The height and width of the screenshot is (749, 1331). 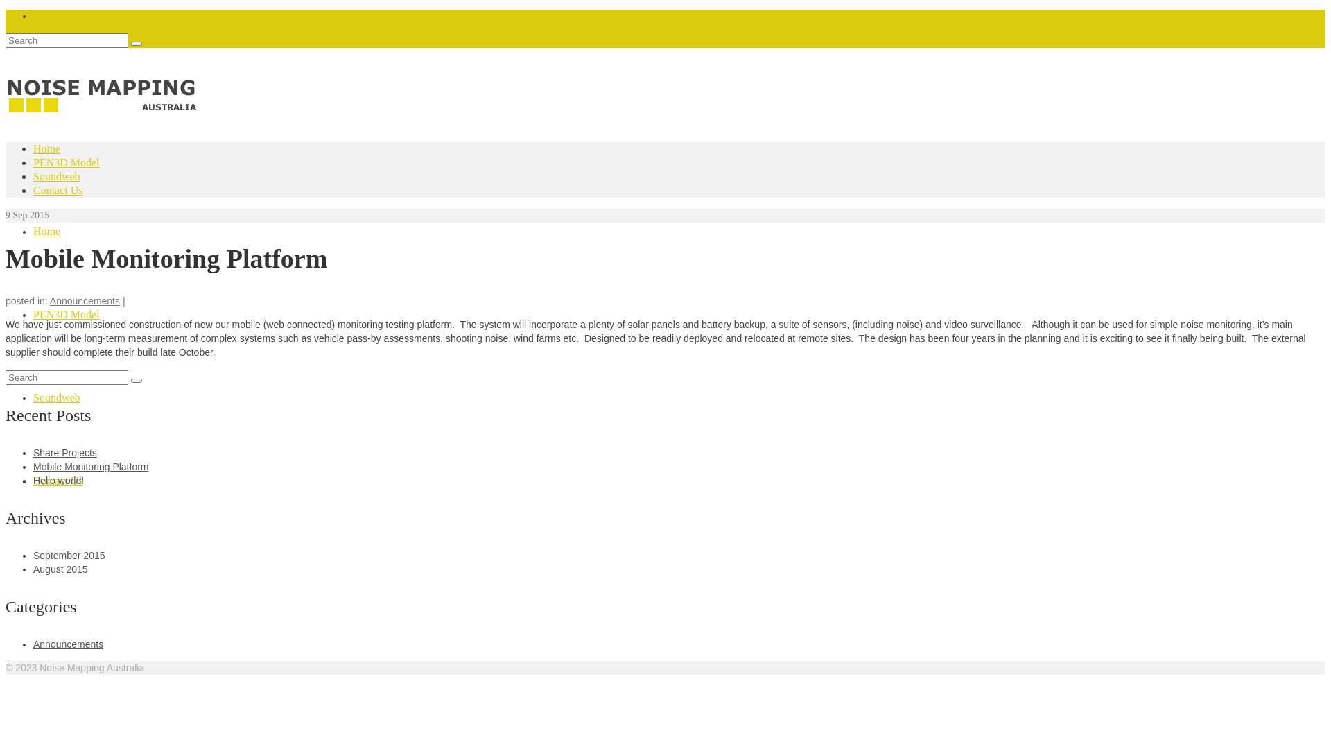 I want to click on Contact Us, so click(x=58, y=190).